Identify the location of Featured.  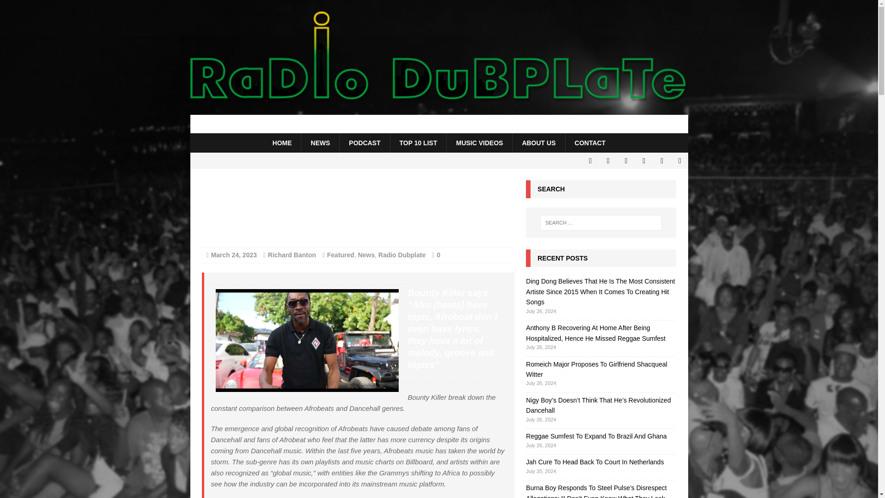
(341, 255).